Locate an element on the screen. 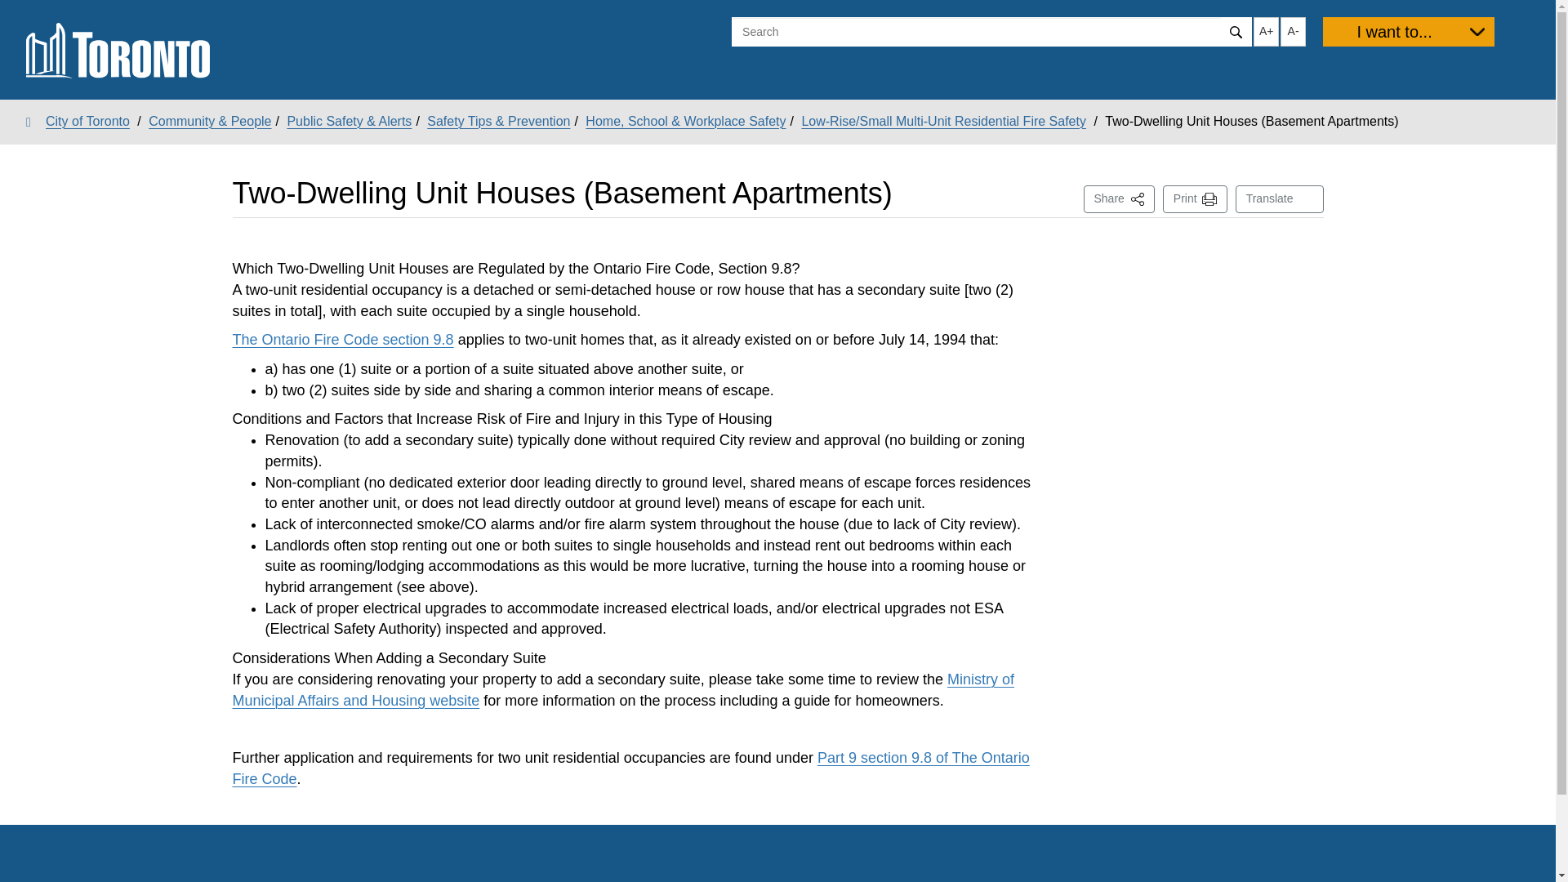 Image resolution: width=1568 pixels, height=882 pixels. Increase text size is located at coordinates (78, 121).